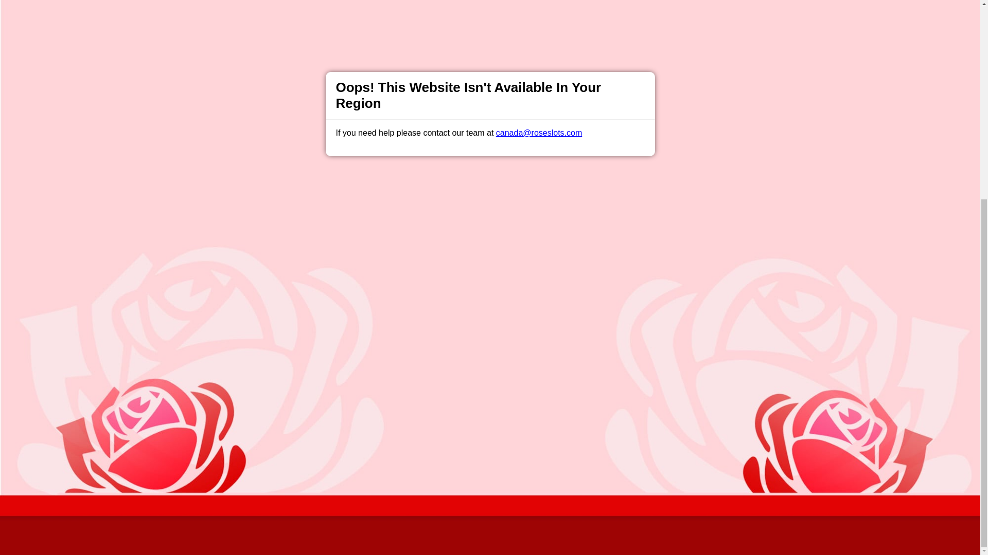 This screenshot has width=988, height=555. Describe the element at coordinates (276, 340) in the screenshot. I see `Responsible Gaming` at that location.